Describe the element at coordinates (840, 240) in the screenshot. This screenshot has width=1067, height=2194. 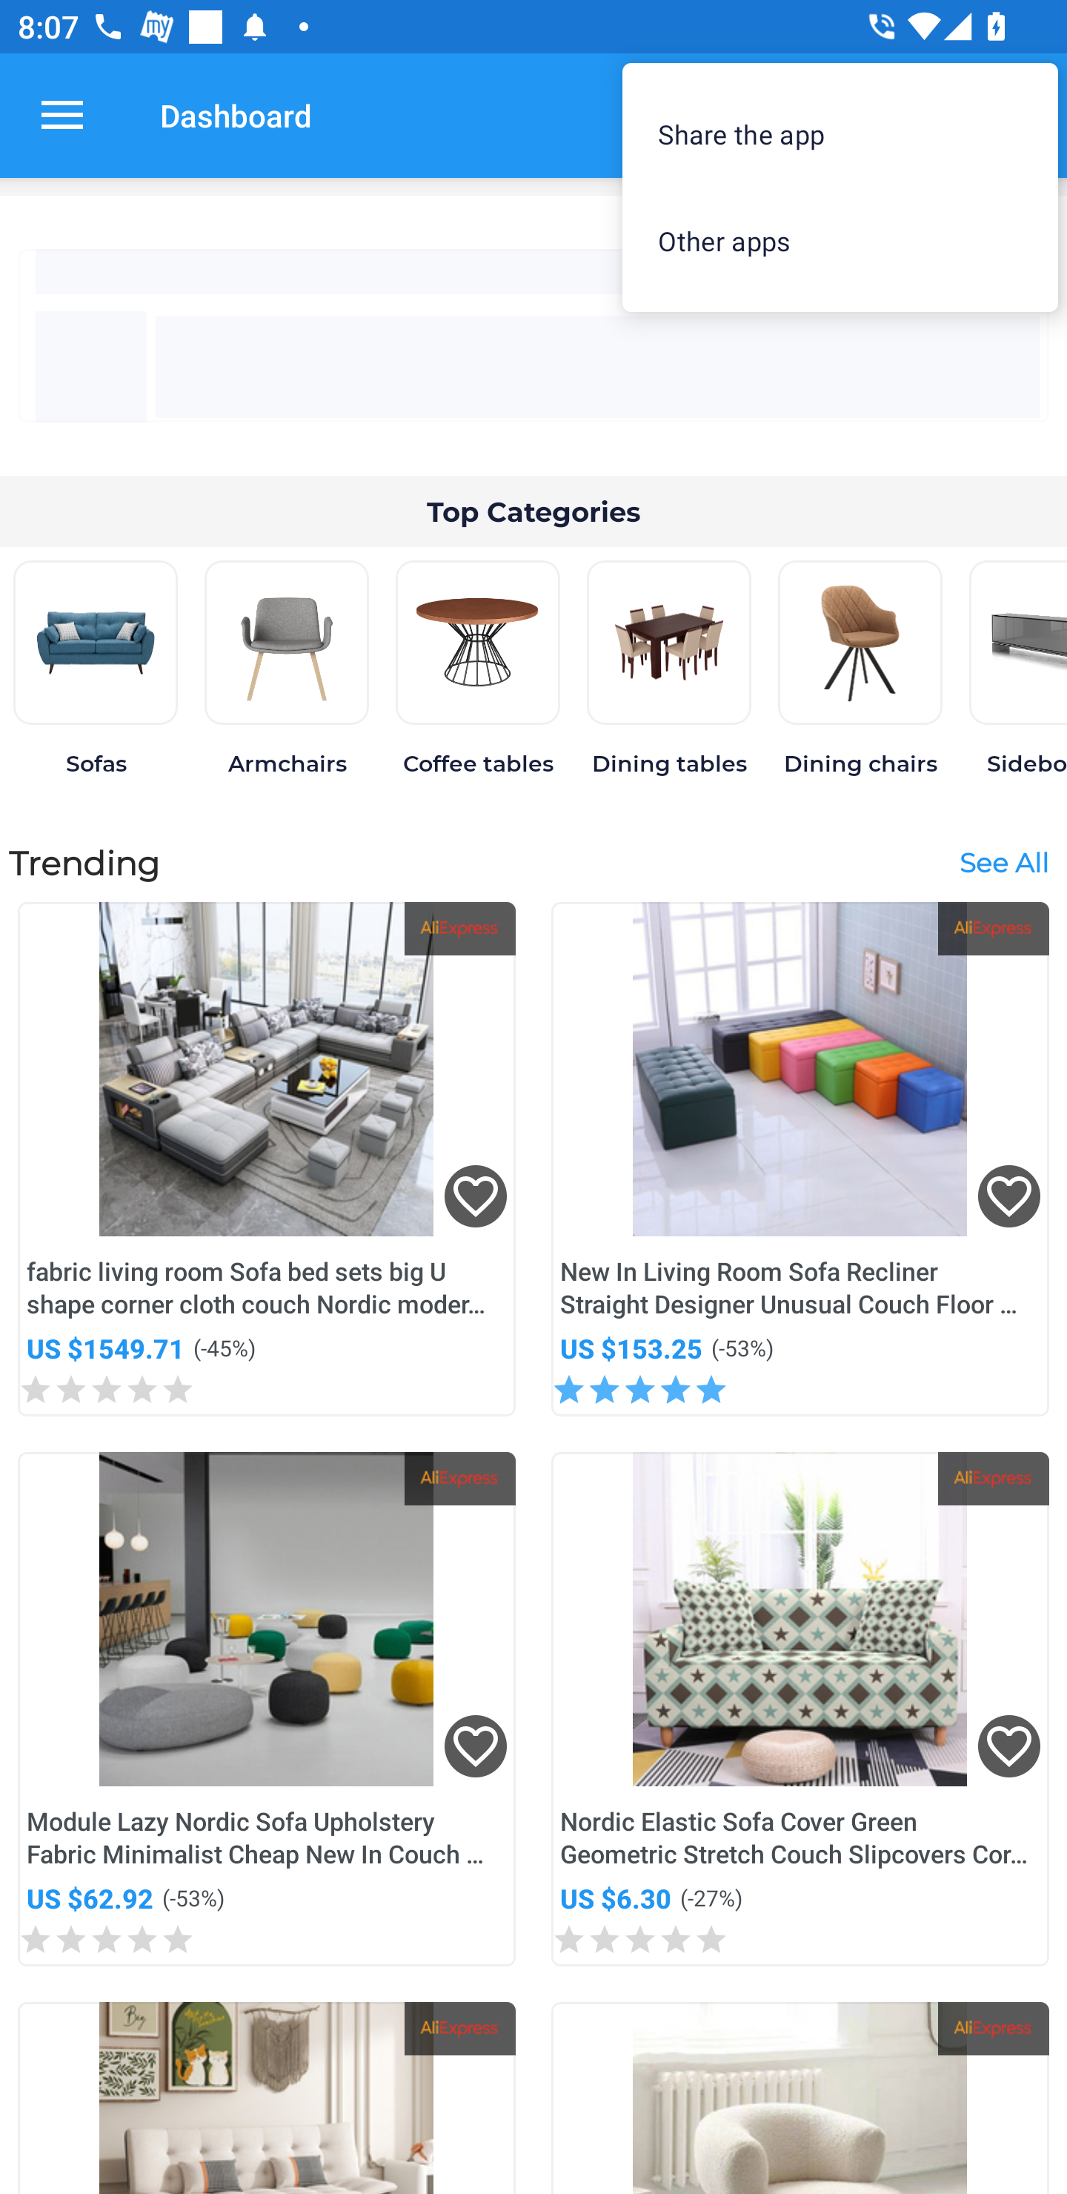
I see `Other apps` at that location.